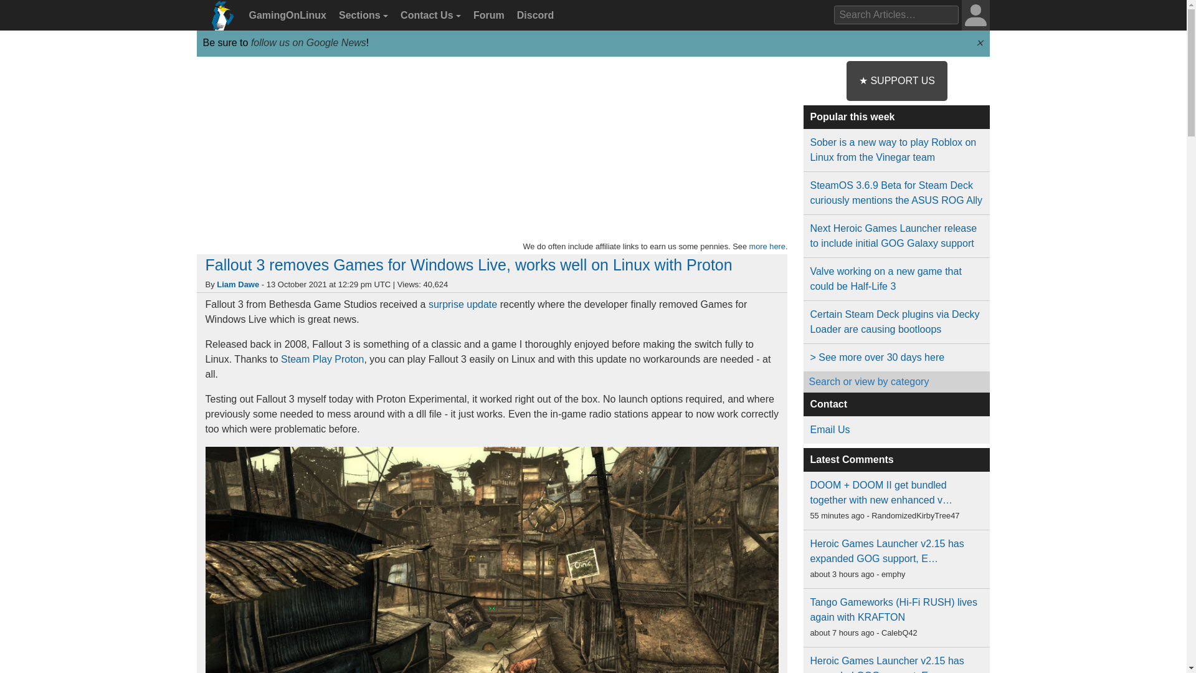 This screenshot has height=673, width=1196. What do you see at coordinates (533, 16) in the screenshot?
I see `Discord` at bounding box center [533, 16].